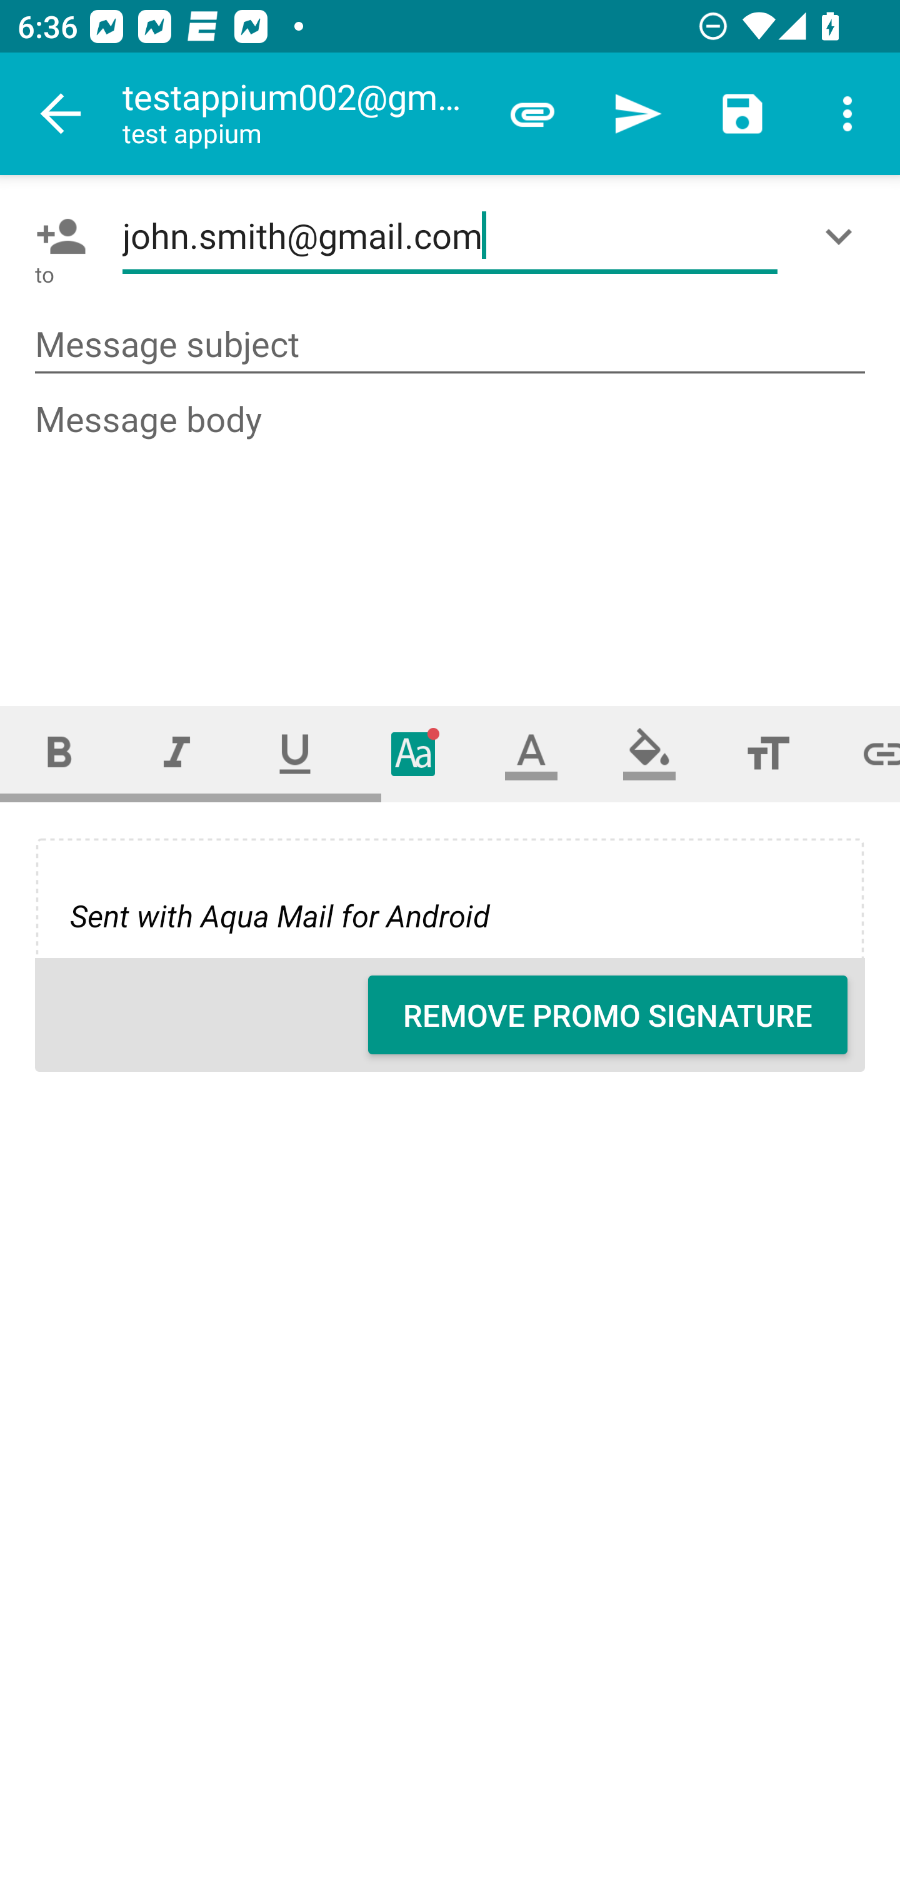  What do you see at coordinates (450, 236) in the screenshot?
I see `john.smith@gmail.com` at bounding box center [450, 236].